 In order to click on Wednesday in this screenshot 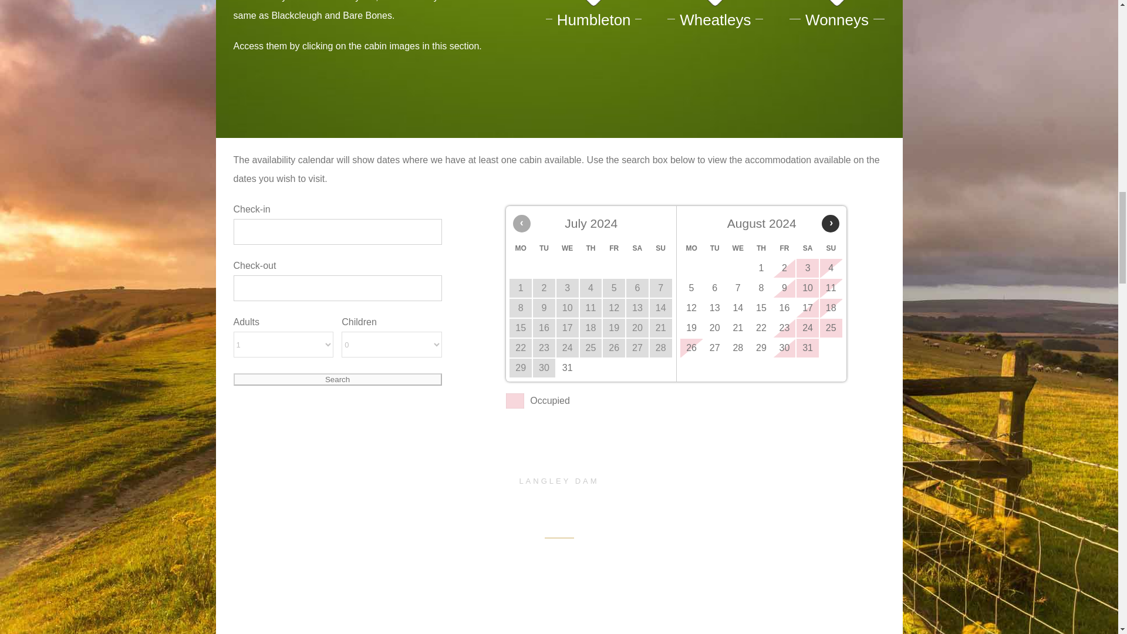, I will do `click(567, 248)`.